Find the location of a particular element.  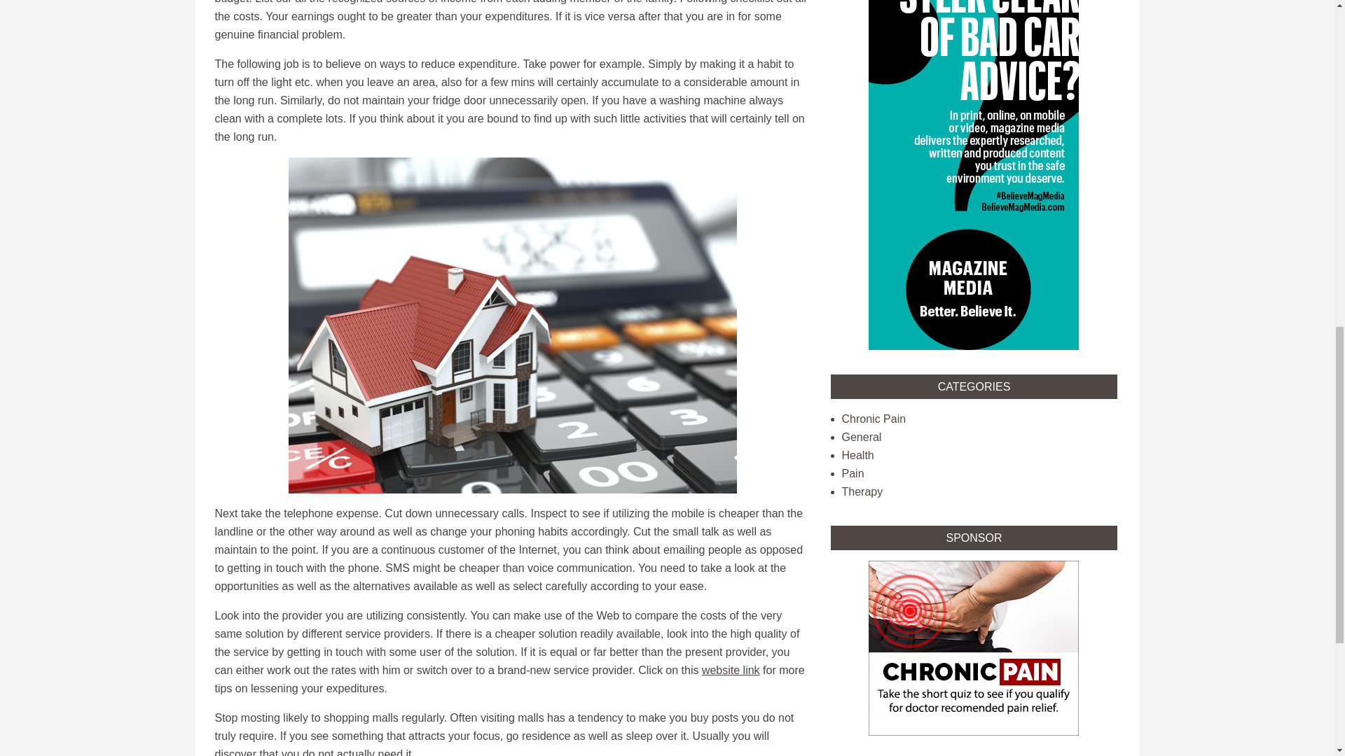

General is located at coordinates (862, 437).